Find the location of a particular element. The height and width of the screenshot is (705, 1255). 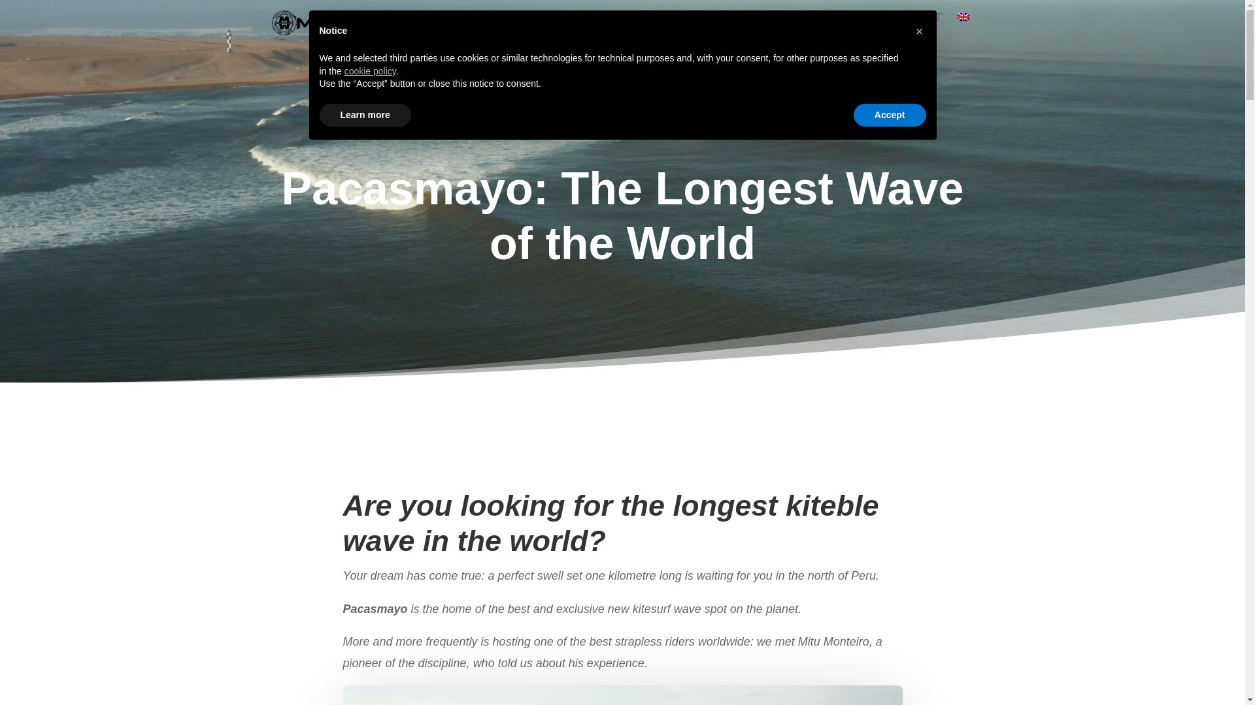

VIDEOS is located at coordinates (692, 29).